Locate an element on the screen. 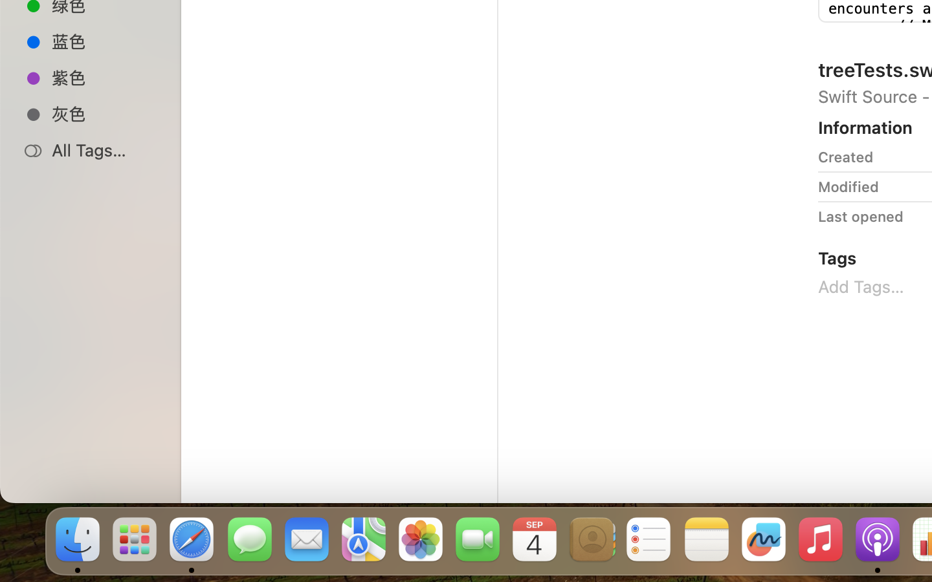  Tags is located at coordinates (838, 257).